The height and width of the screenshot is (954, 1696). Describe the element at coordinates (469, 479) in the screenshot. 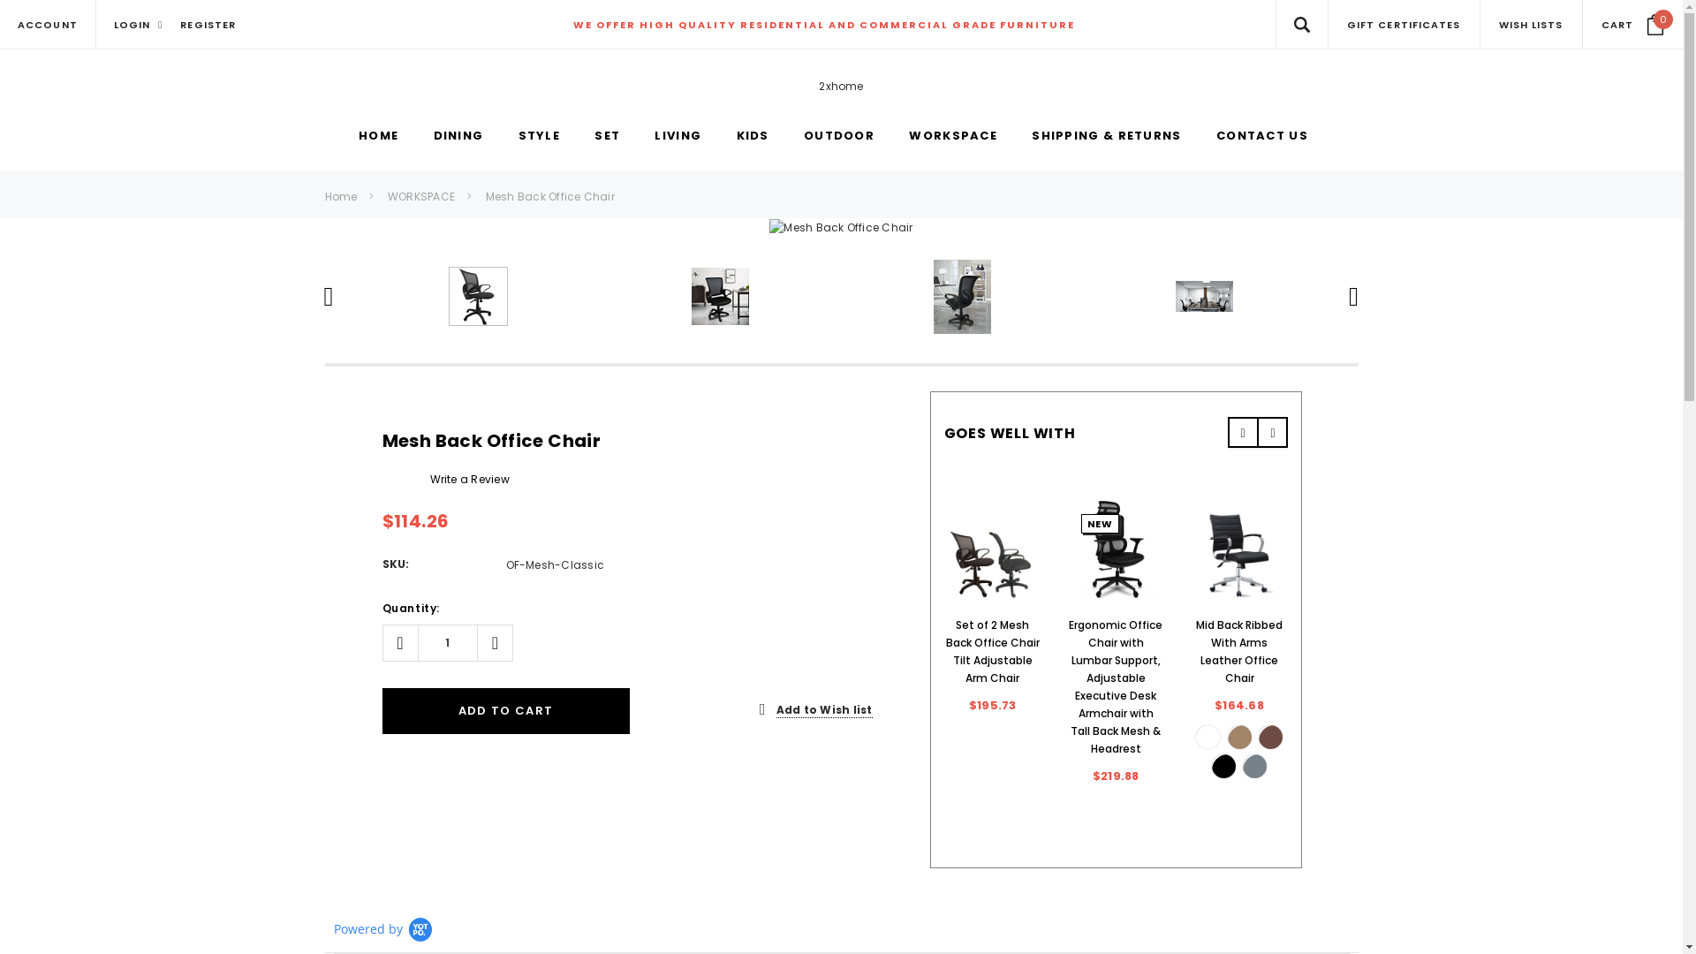

I see `Write a Review` at that location.